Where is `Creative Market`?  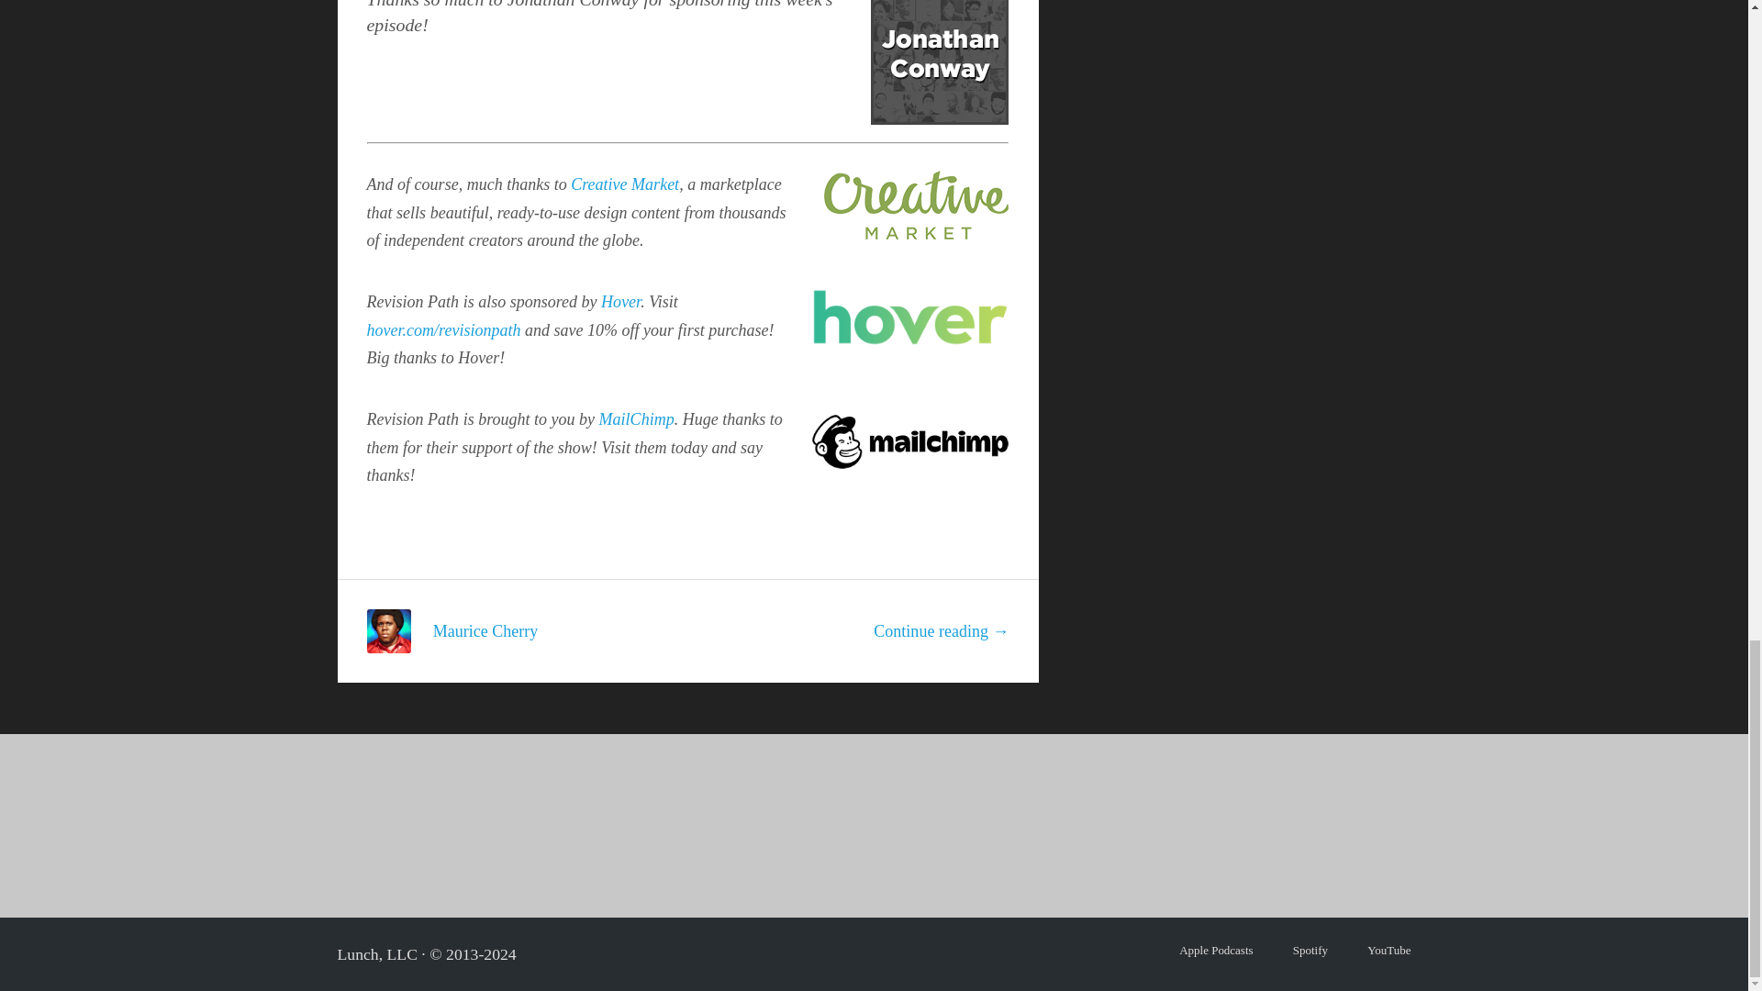 Creative Market is located at coordinates (624, 184).